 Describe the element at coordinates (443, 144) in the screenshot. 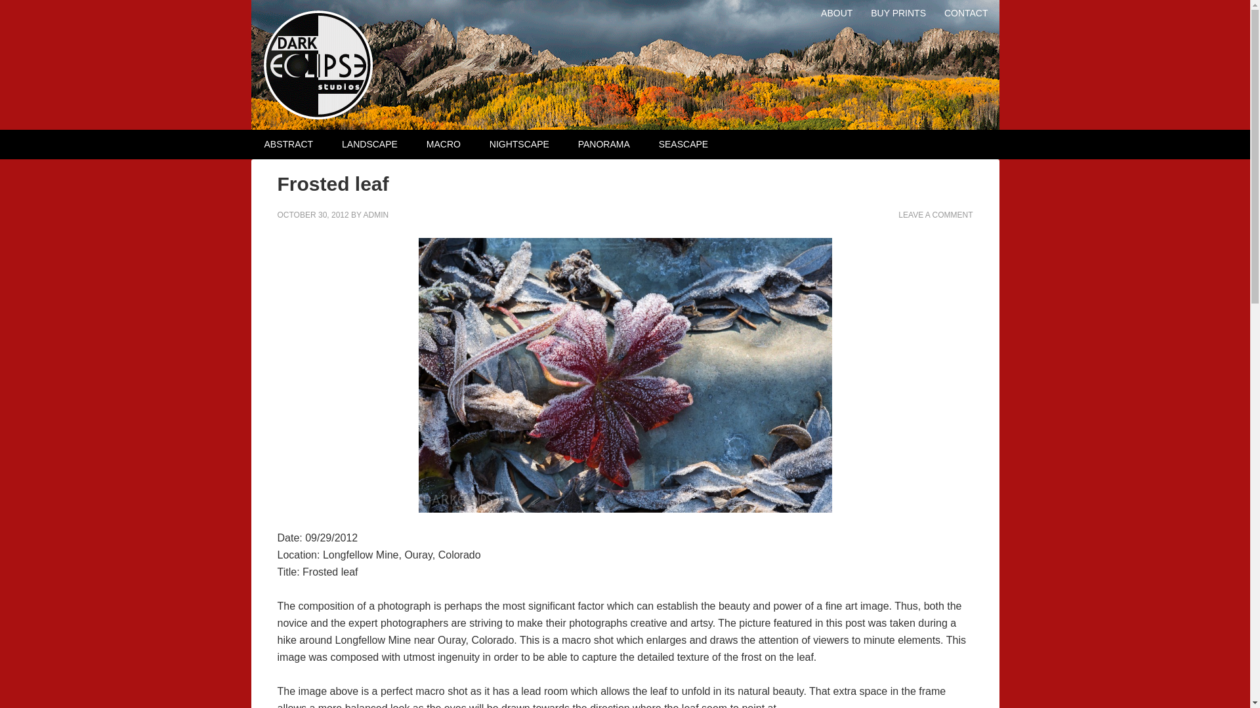

I see `MACRO` at that location.